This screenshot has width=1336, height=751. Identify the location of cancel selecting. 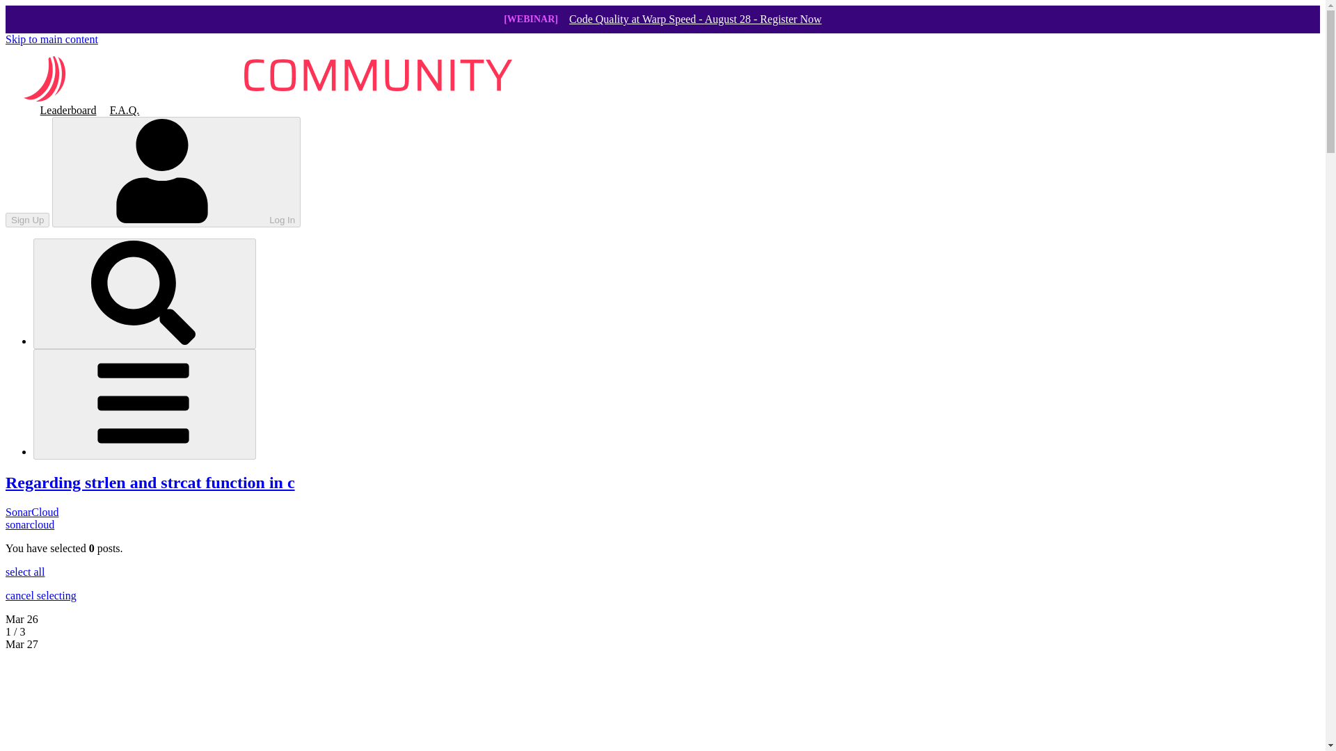
(40, 595).